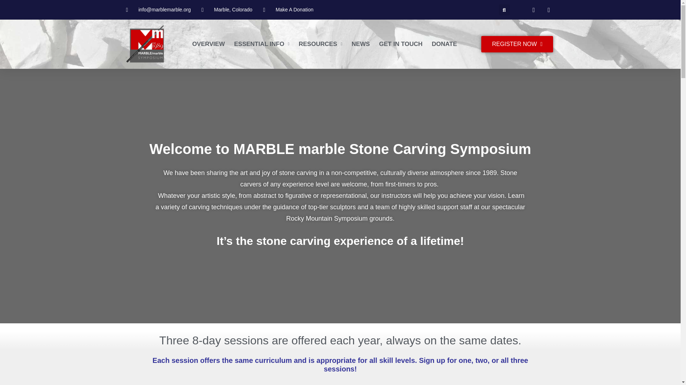 This screenshot has width=686, height=385. I want to click on REGISTER NOW, so click(517, 44).